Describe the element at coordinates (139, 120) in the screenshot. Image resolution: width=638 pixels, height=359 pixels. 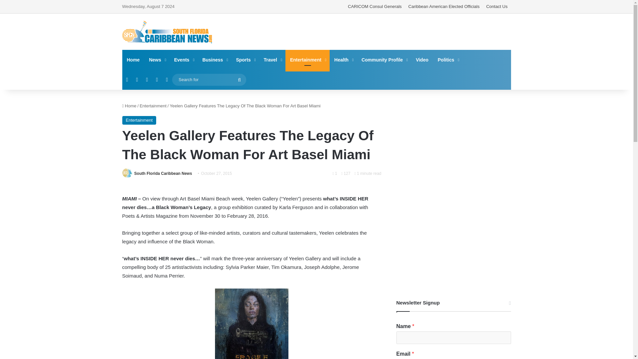
I see `Entertainment` at that location.